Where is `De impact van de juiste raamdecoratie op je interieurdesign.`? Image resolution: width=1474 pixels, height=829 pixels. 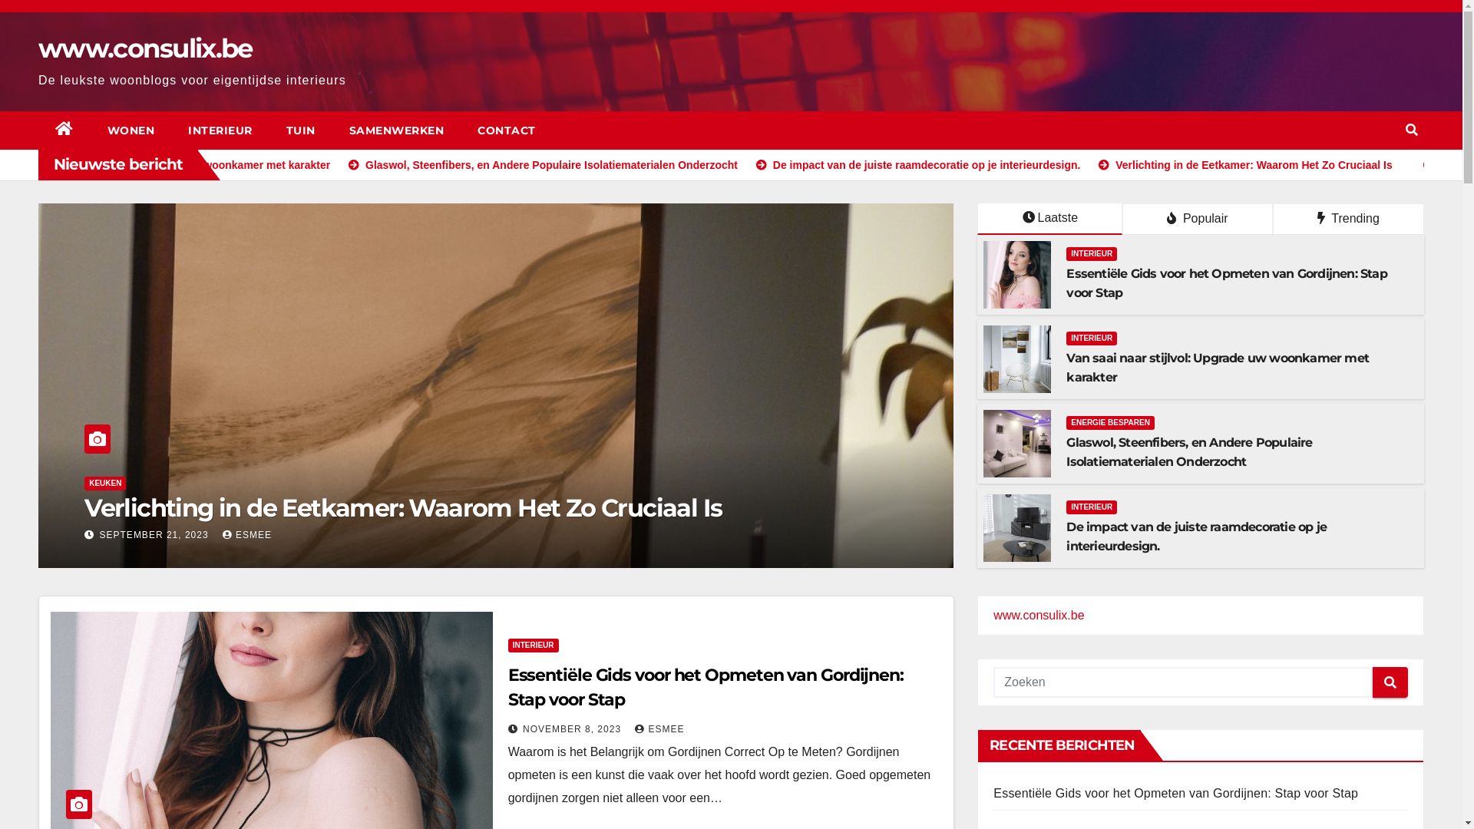 De impact van de juiste raamdecoratie op je interieurdesign. is located at coordinates (1196, 537).